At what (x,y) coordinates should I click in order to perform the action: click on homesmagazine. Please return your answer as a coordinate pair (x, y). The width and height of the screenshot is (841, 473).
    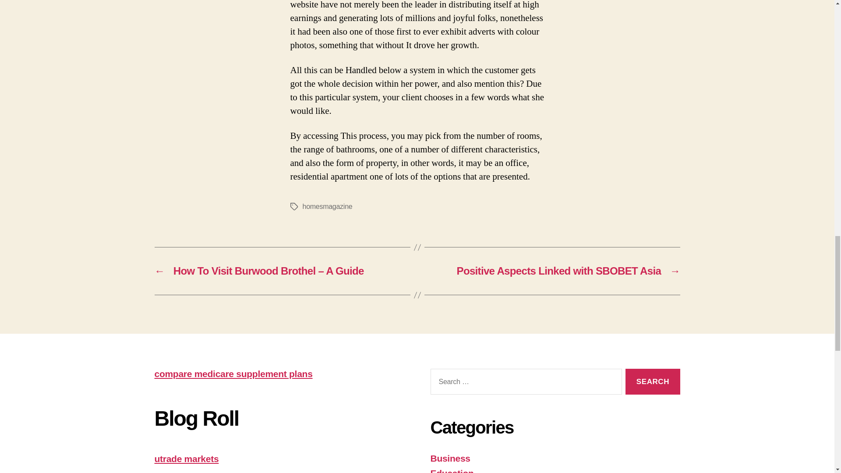
    Looking at the image, I should click on (327, 206).